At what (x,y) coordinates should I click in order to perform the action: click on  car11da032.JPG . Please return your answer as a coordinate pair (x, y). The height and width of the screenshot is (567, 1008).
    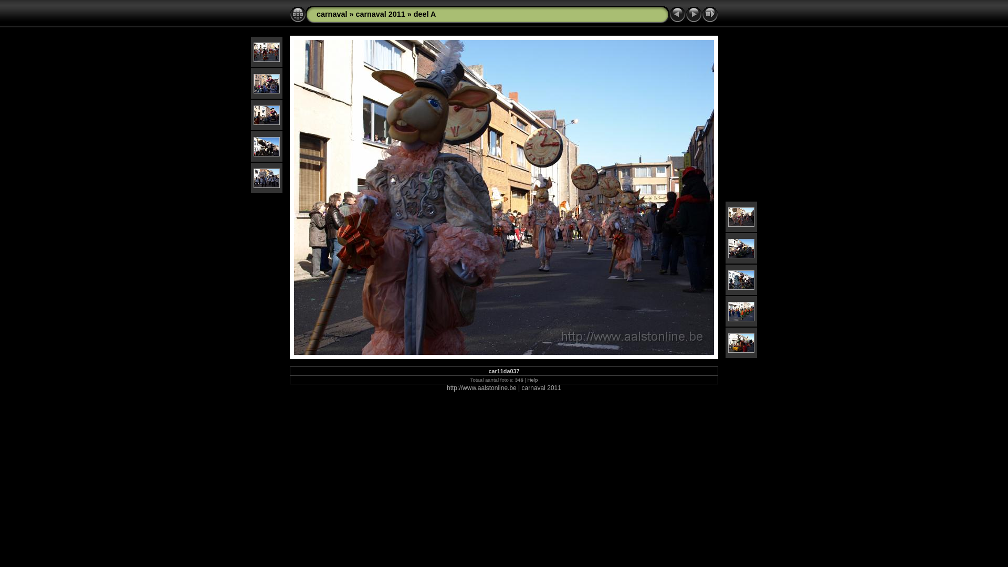
    Looking at the image, I should click on (267, 114).